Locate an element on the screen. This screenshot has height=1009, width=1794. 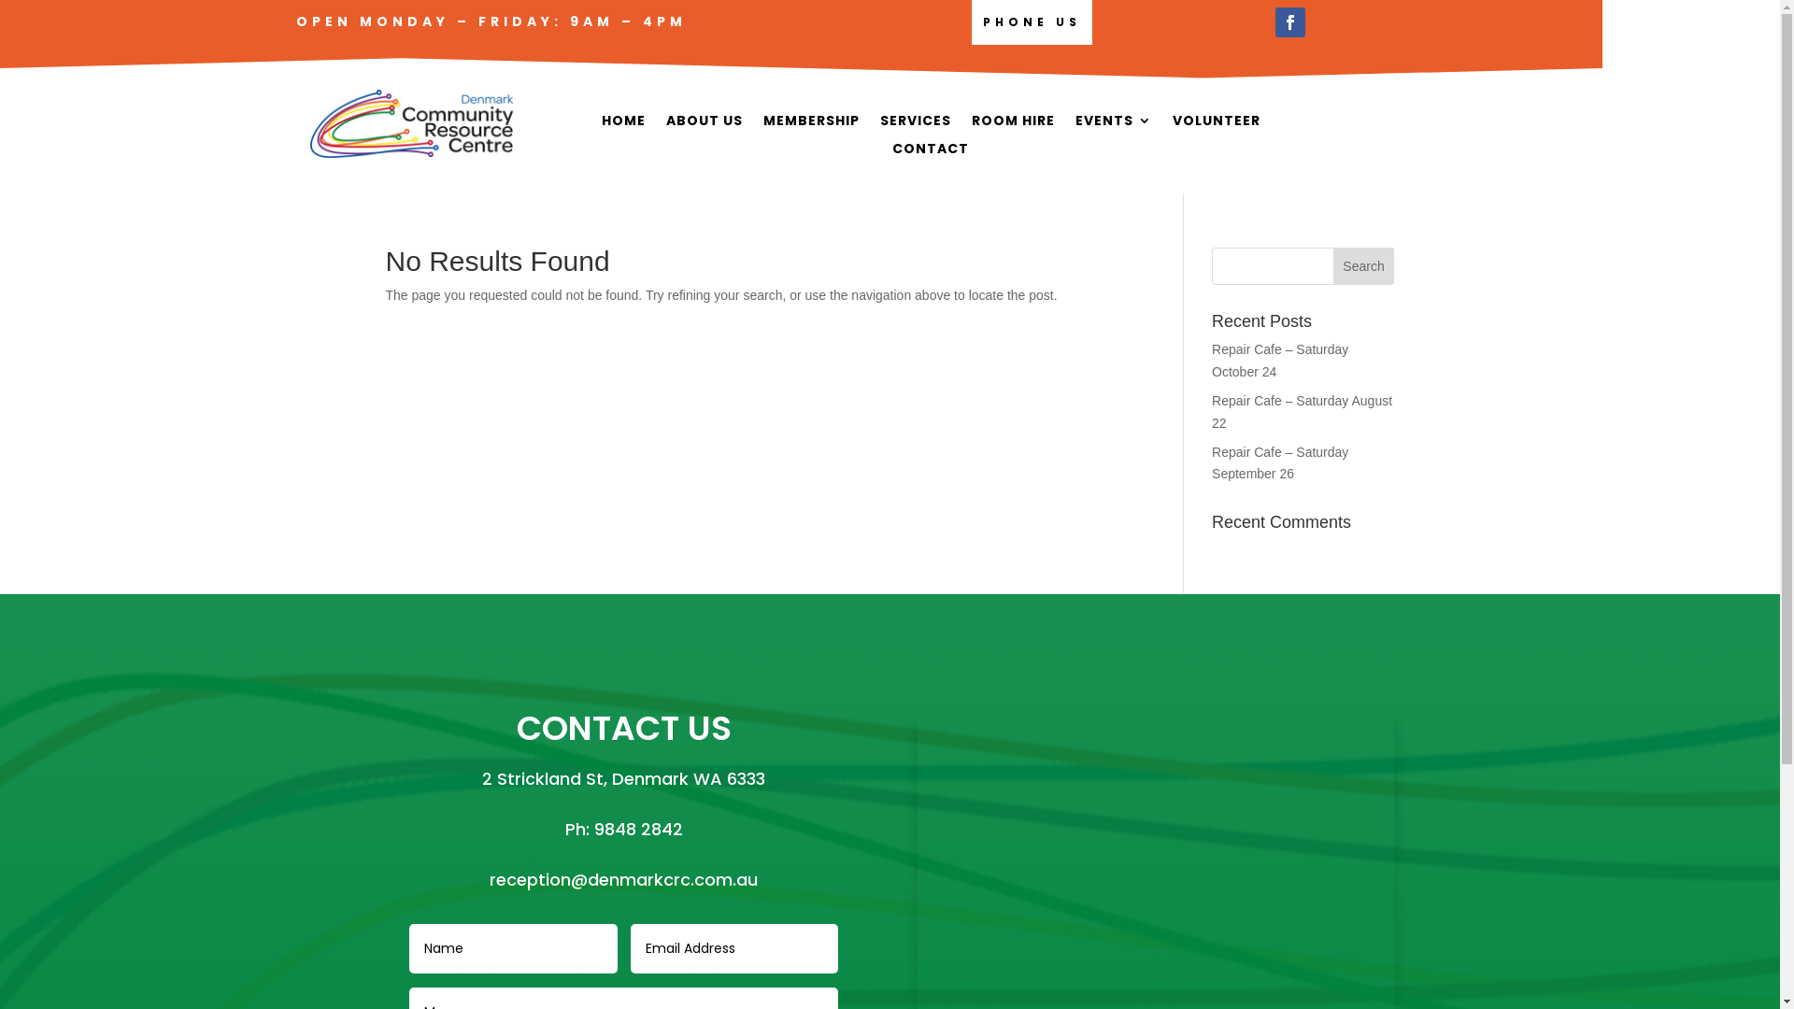
MEMBERSHIP is located at coordinates (811, 124).